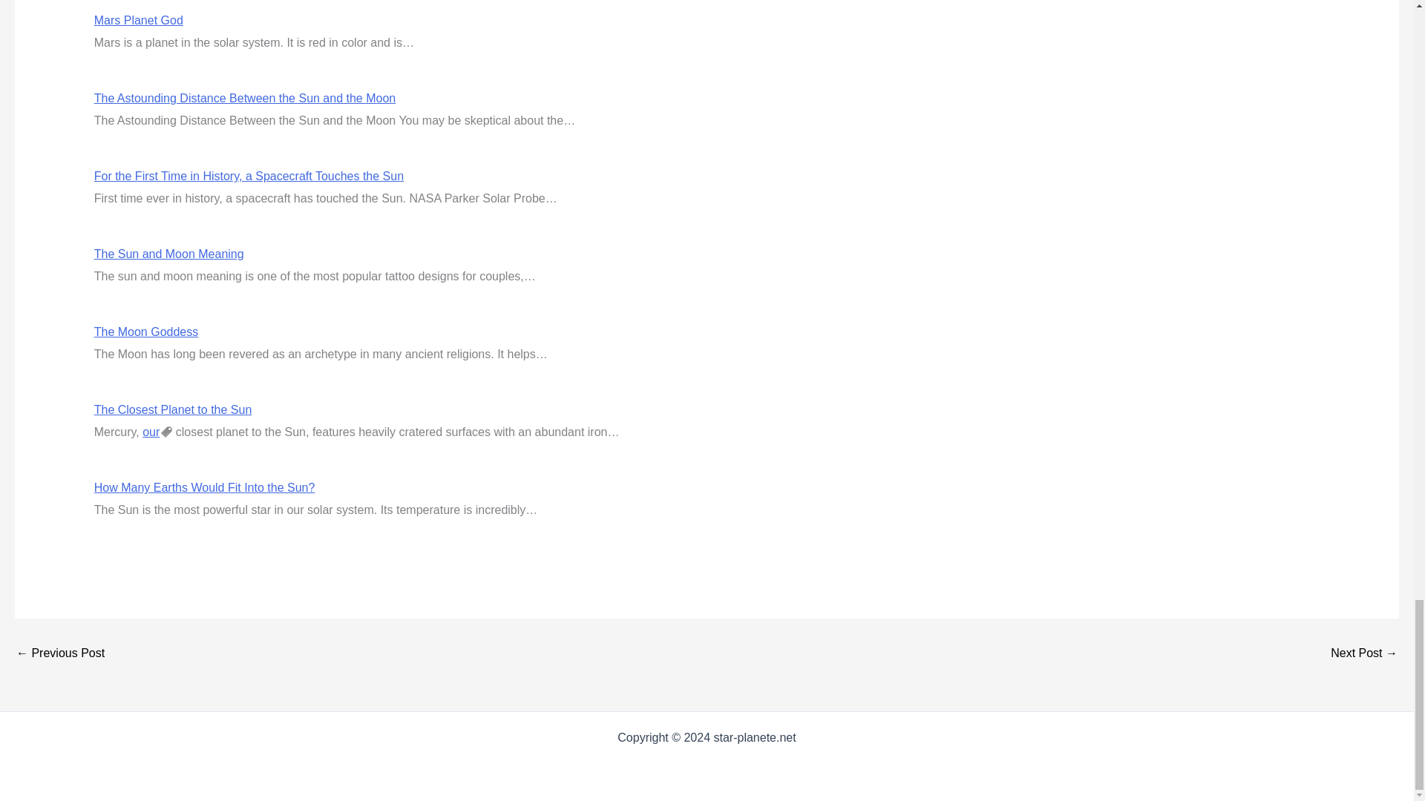  I want to click on The Best Thing About Cuba, so click(1364, 653).